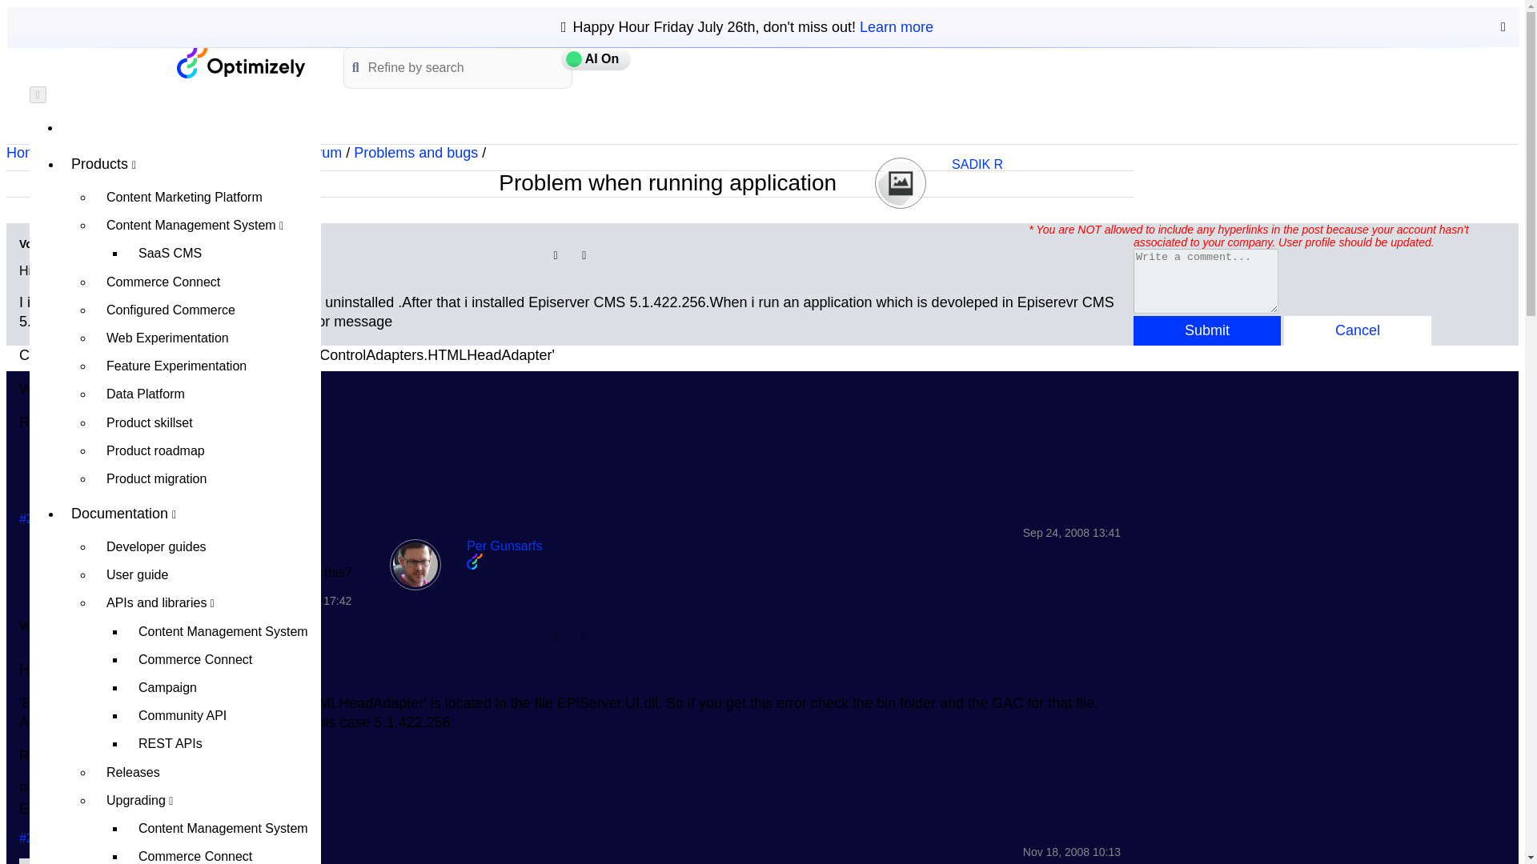  What do you see at coordinates (223, 253) in the screenshot?
I see `SaaS CMS` at bounding box center [223, 253].